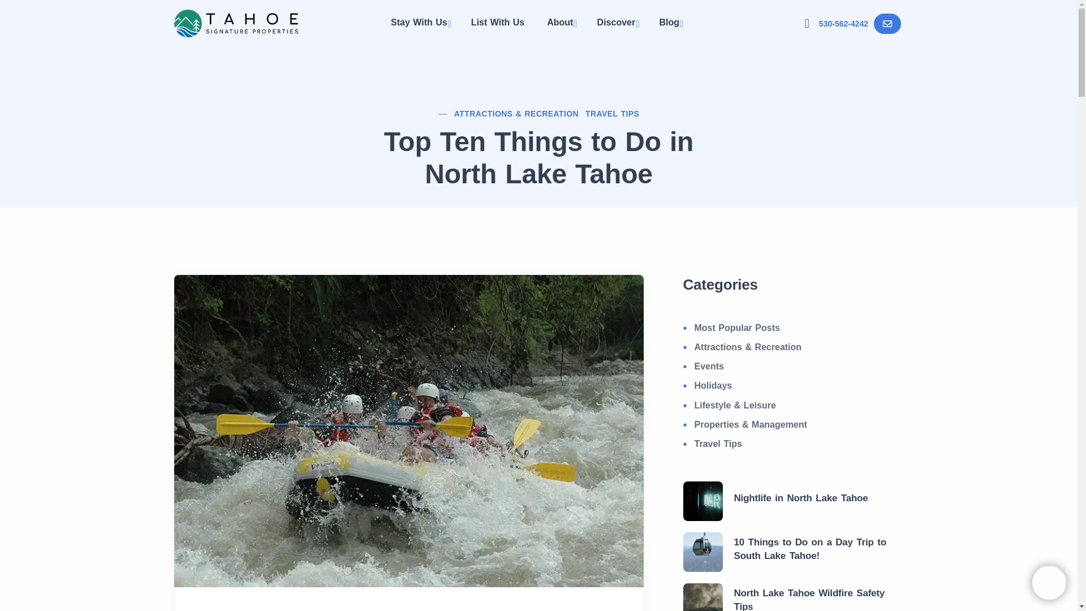 This screenshot has height=611, width=1086. I want to click on About, so click(561, 24).